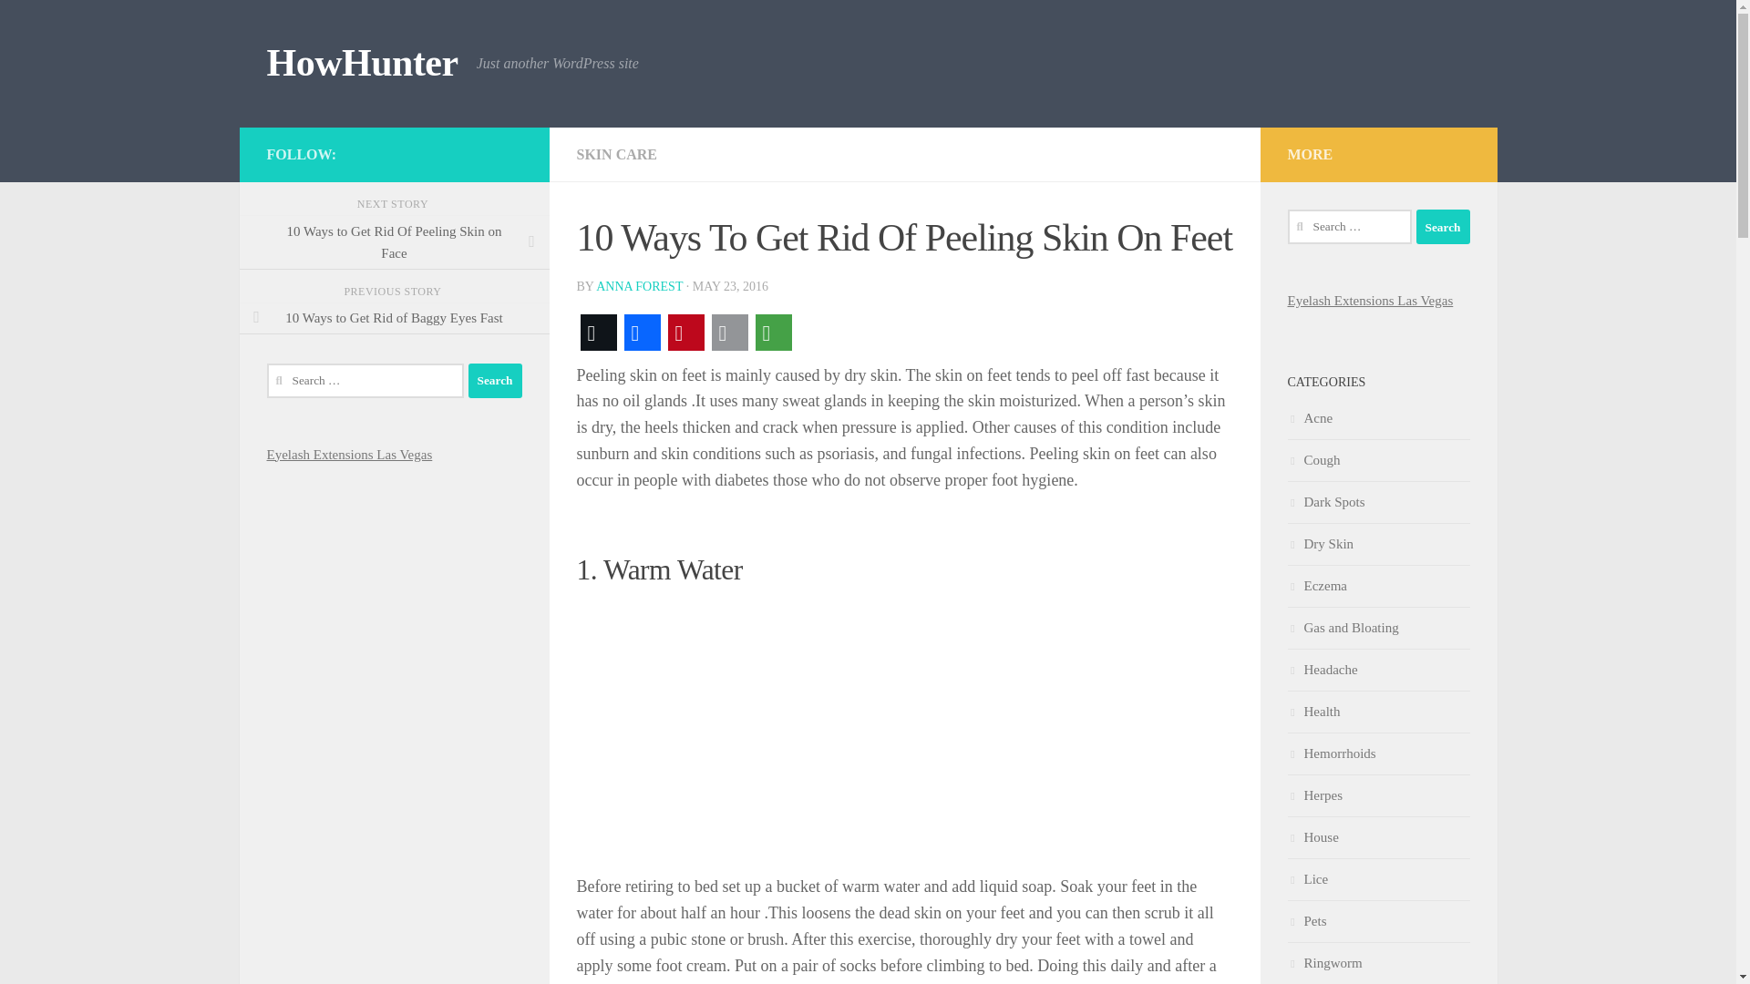  I want to click on 10 Ways to Get Rid Of Peeling Skin on Face, so click(394, 242).